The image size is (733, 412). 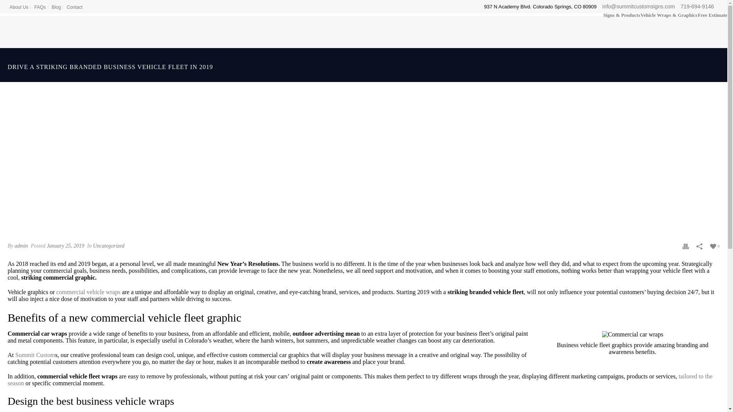 What do you see at coordinates (57, 7) in the screenshot?
I see `Blog` at bounding box center [57, 7].